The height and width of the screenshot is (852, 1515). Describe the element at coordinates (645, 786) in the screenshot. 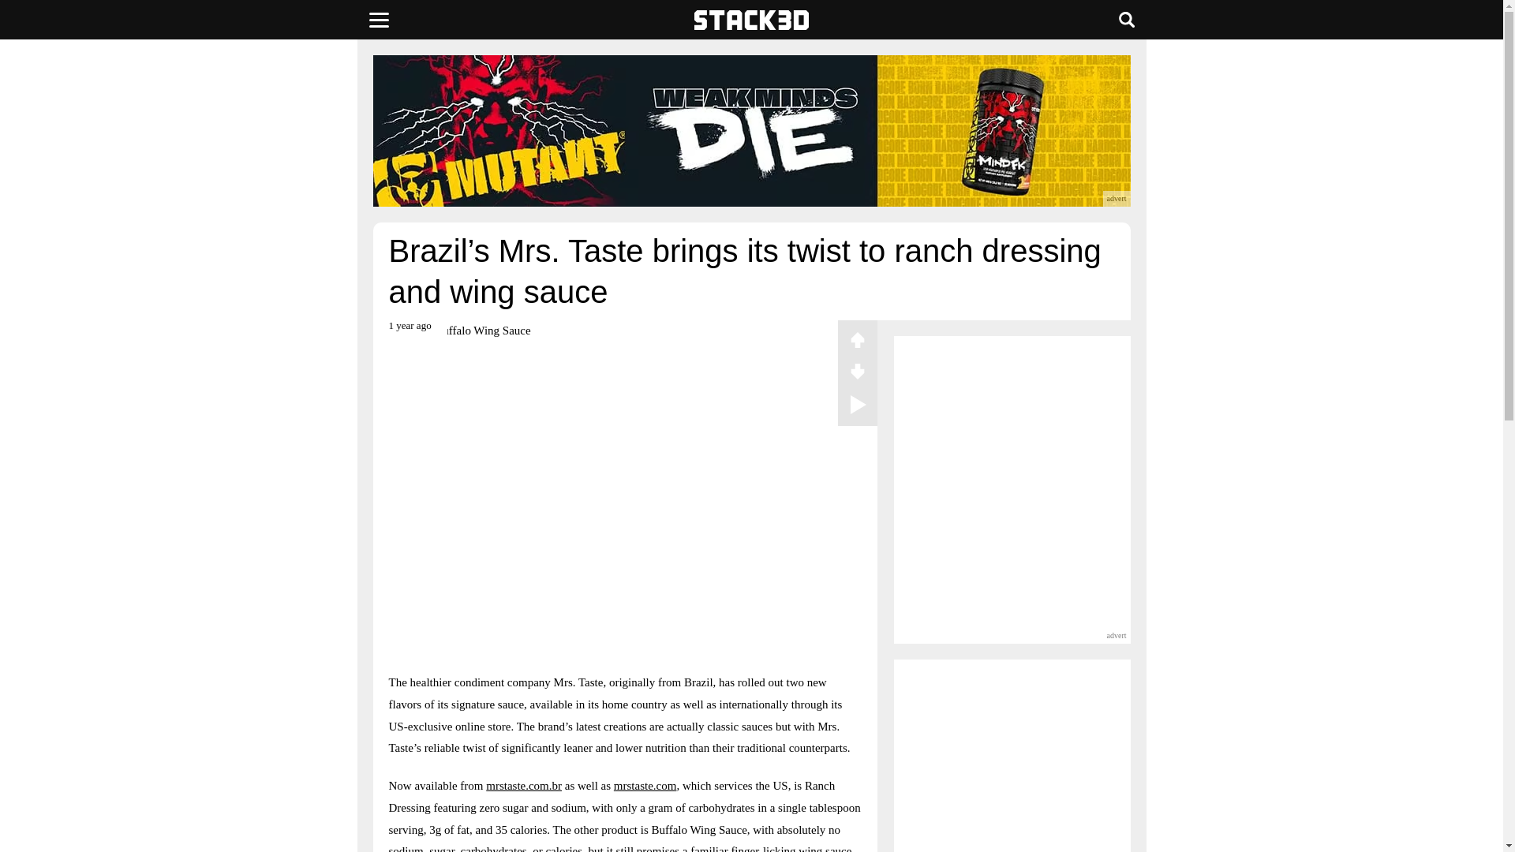

I see `mrstaste.com` at that location.